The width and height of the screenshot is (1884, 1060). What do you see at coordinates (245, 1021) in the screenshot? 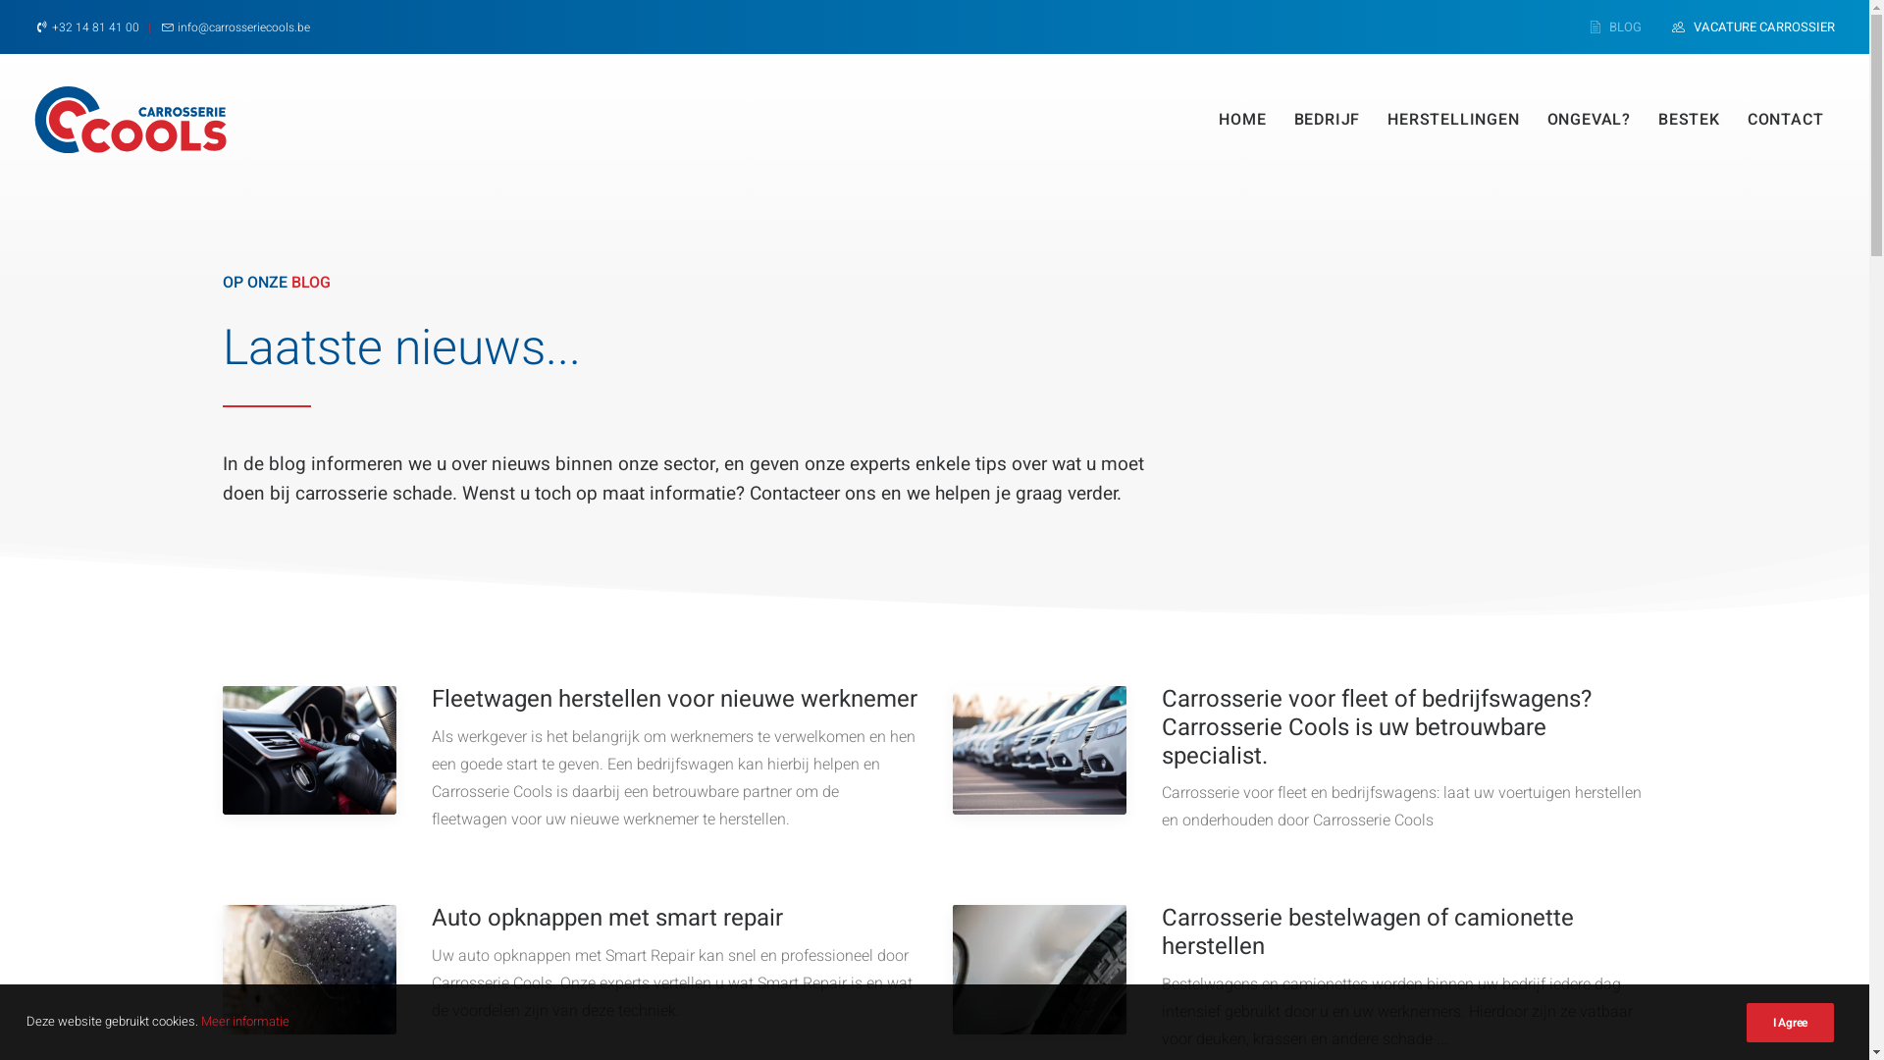
I see `Meer informatie` at bounding box center [245, 1021].